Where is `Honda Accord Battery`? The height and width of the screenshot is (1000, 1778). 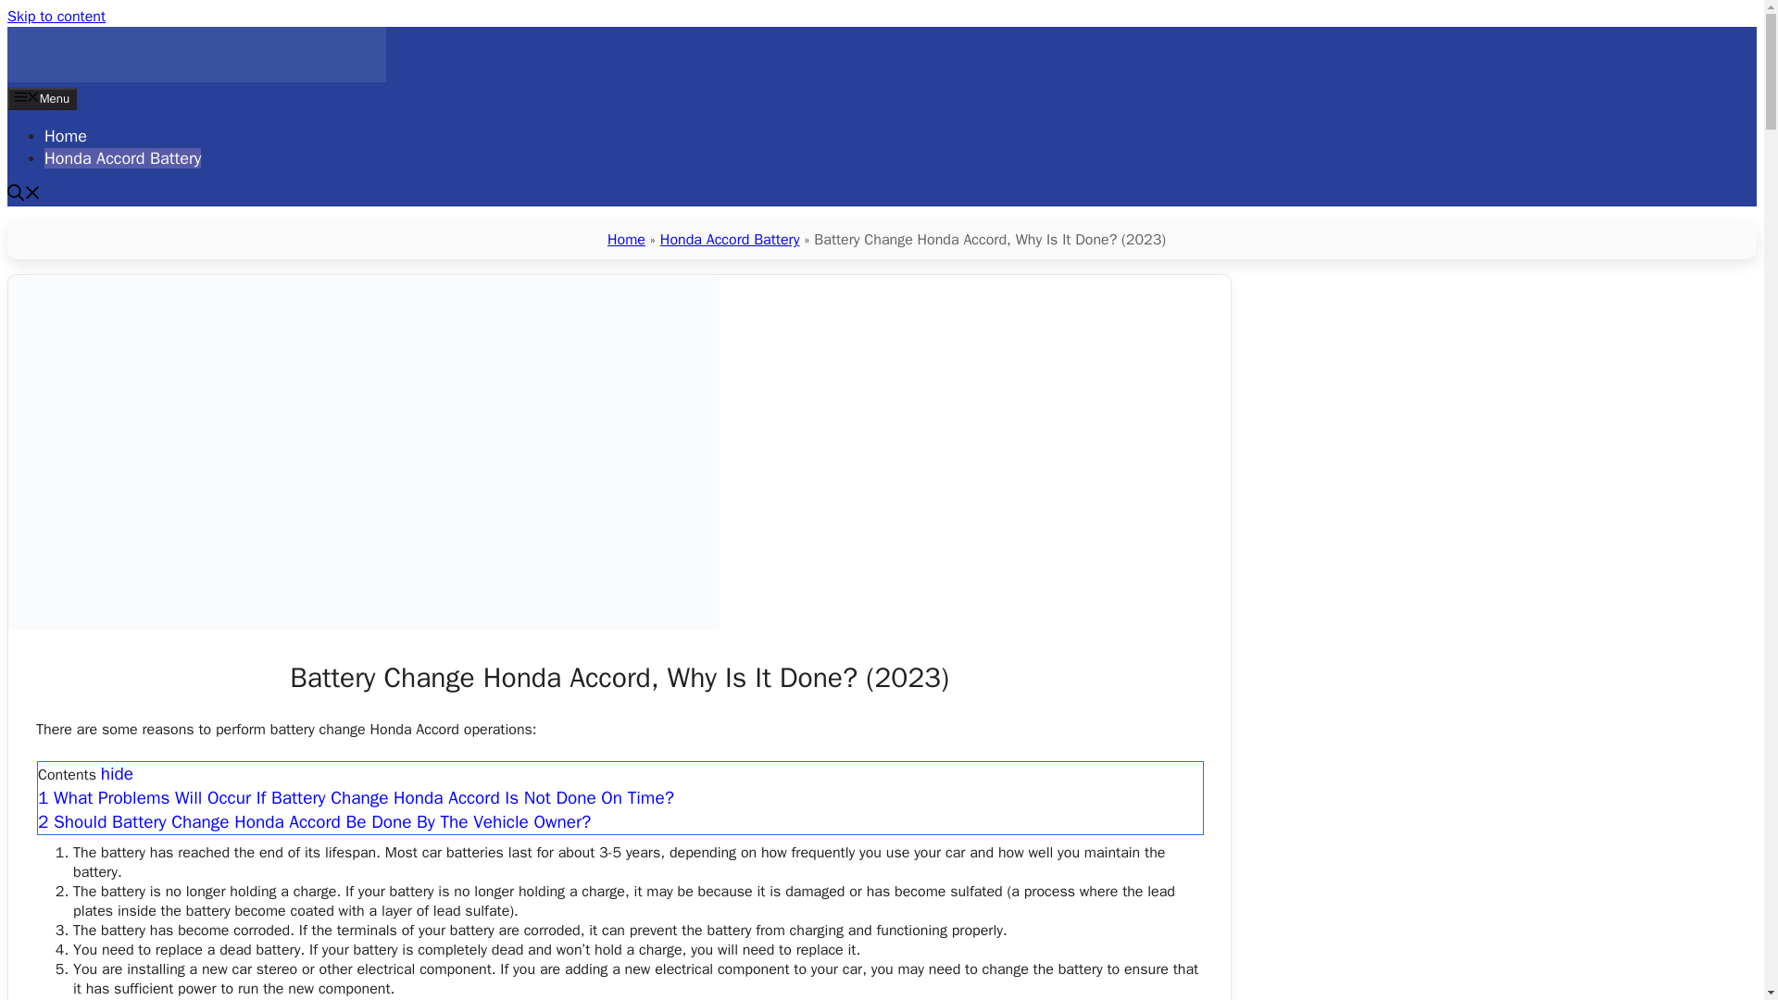
Honda Accord Battery is located at coordinates (730, 239).